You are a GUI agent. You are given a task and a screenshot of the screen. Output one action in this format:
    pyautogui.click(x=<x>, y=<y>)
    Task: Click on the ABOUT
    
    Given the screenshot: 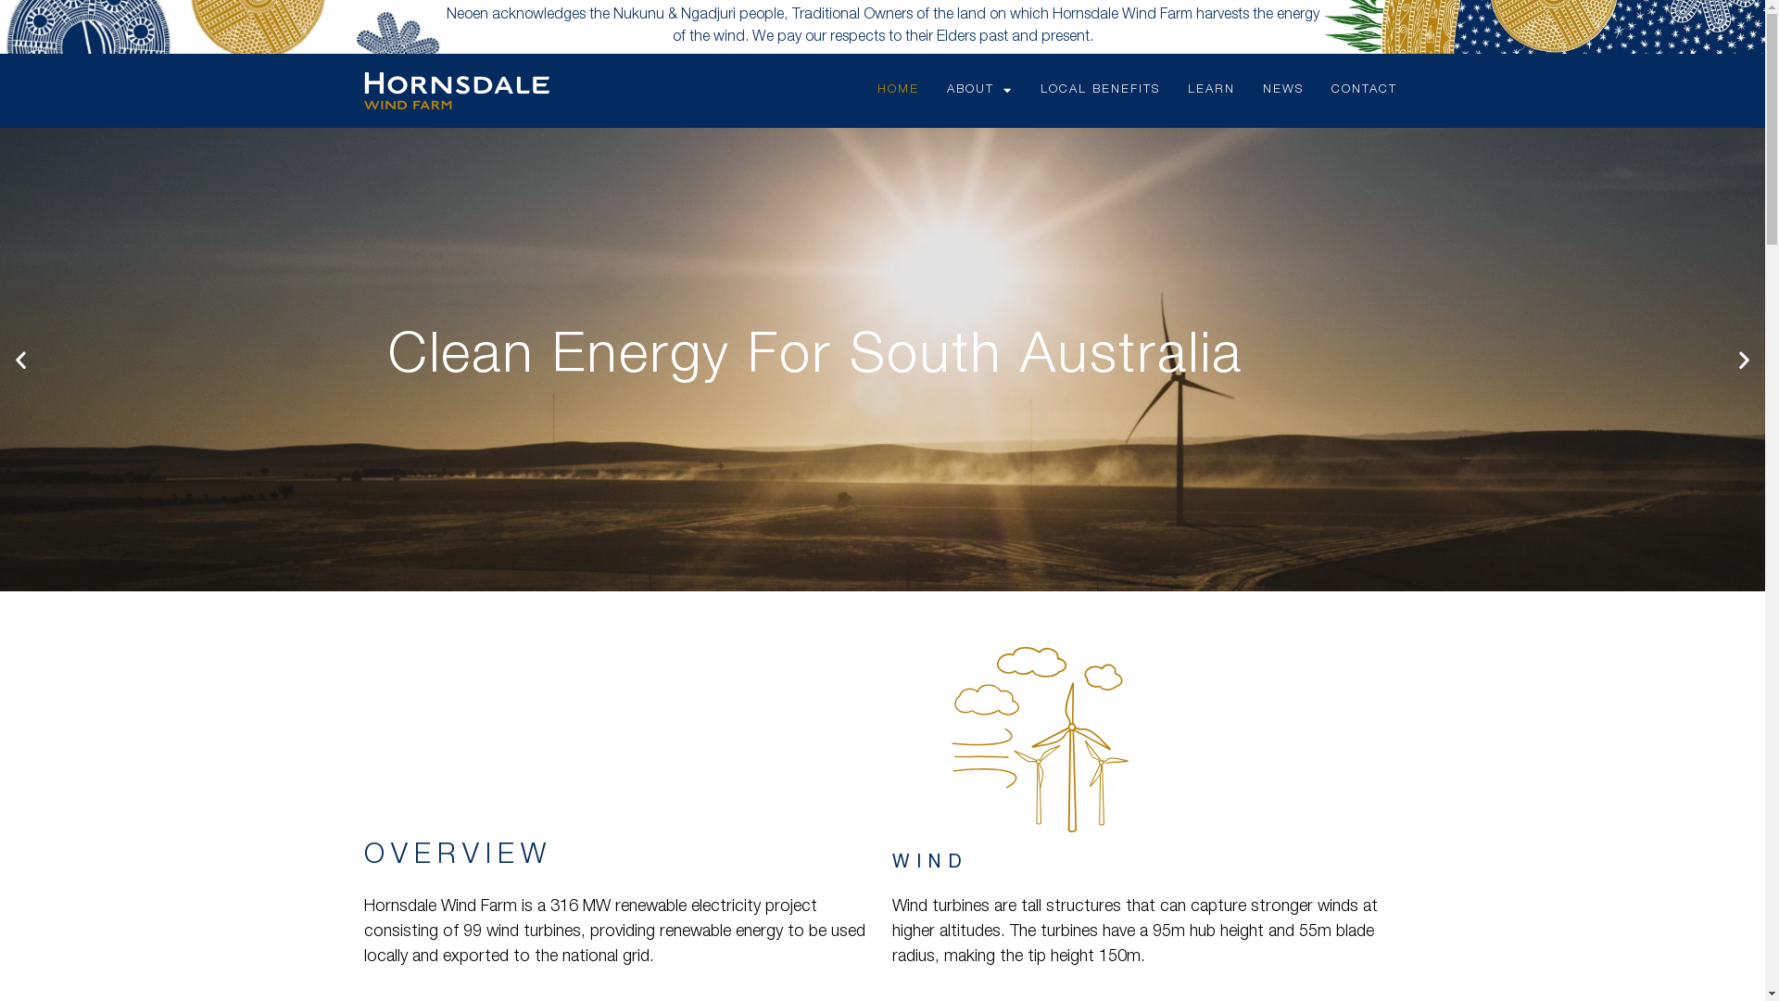 What is the action you would take?
    pyautogui.click(x=978, y=91)
    